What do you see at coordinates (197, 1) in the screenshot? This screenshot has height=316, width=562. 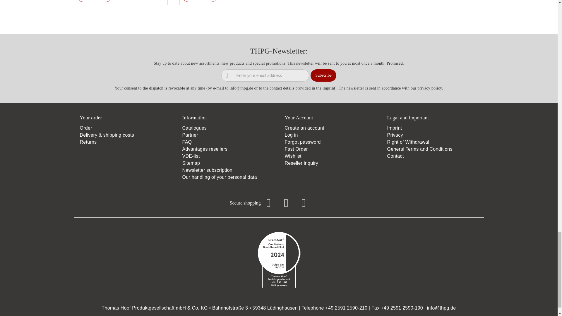 I see `0` at bounding box center [197, 1].